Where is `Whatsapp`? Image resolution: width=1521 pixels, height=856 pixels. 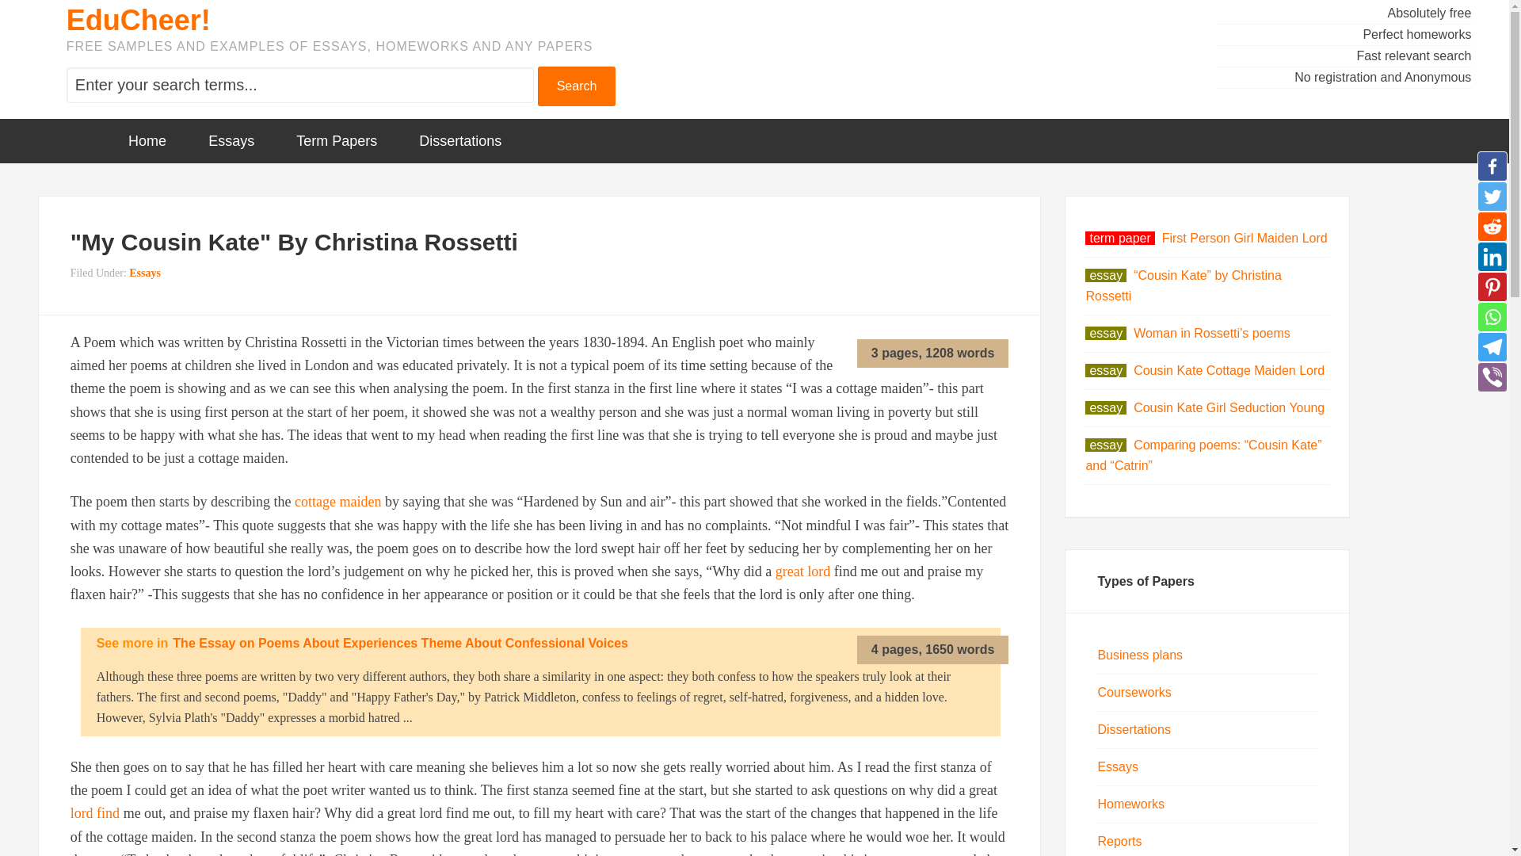 Whatsapp is located at coordinates (1492, 317).